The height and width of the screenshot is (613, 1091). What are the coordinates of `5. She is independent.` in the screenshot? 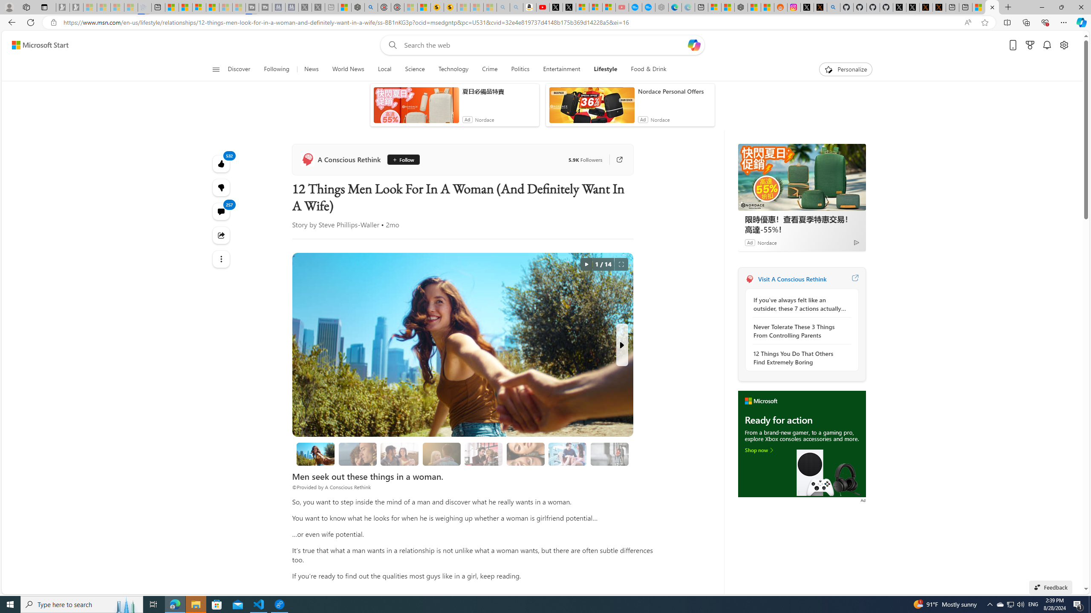 It's located at (526, 454).